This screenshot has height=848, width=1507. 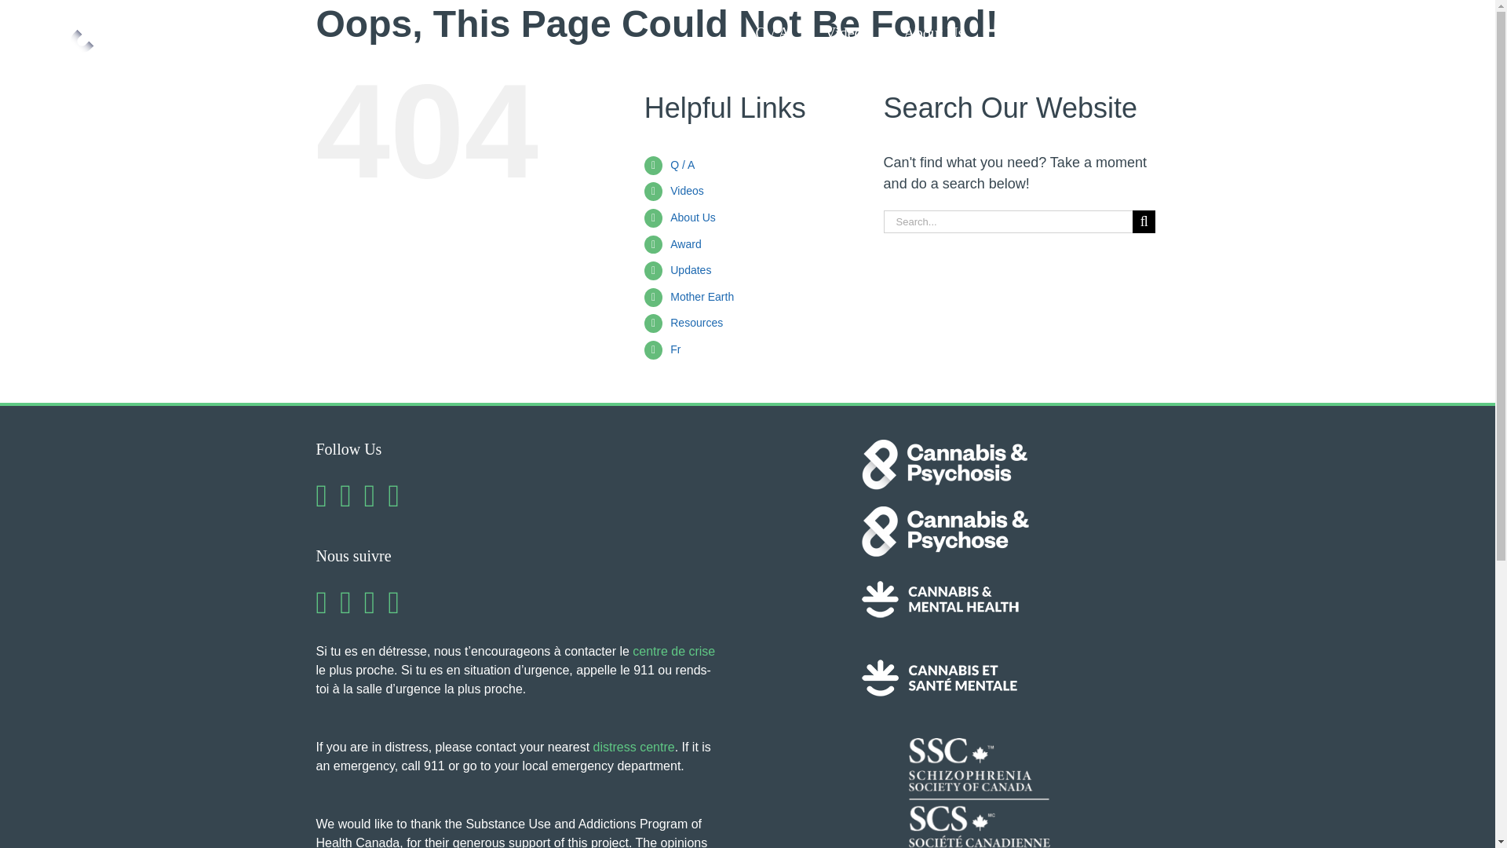 I want to click on Updates, so click(x=1101, y=33).